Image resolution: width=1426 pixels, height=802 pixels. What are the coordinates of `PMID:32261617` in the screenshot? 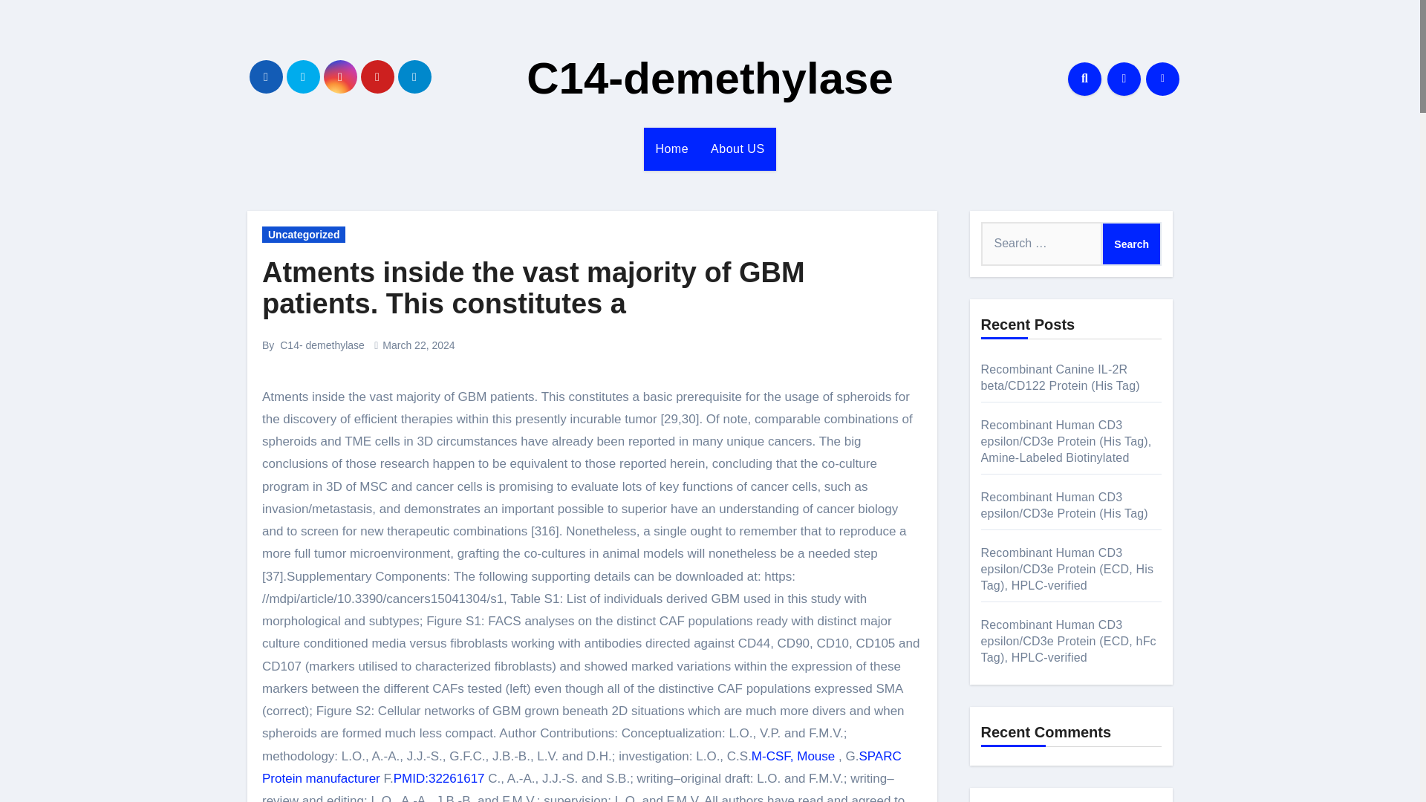 It's located at (438, 778).